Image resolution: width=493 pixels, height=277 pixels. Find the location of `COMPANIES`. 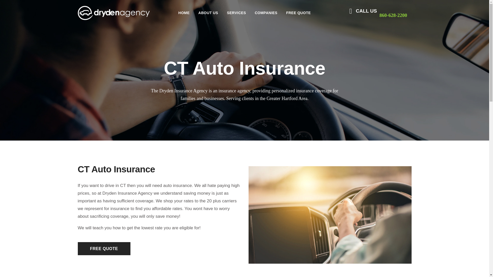

COMPANIES is located at coordinates (266, 13).